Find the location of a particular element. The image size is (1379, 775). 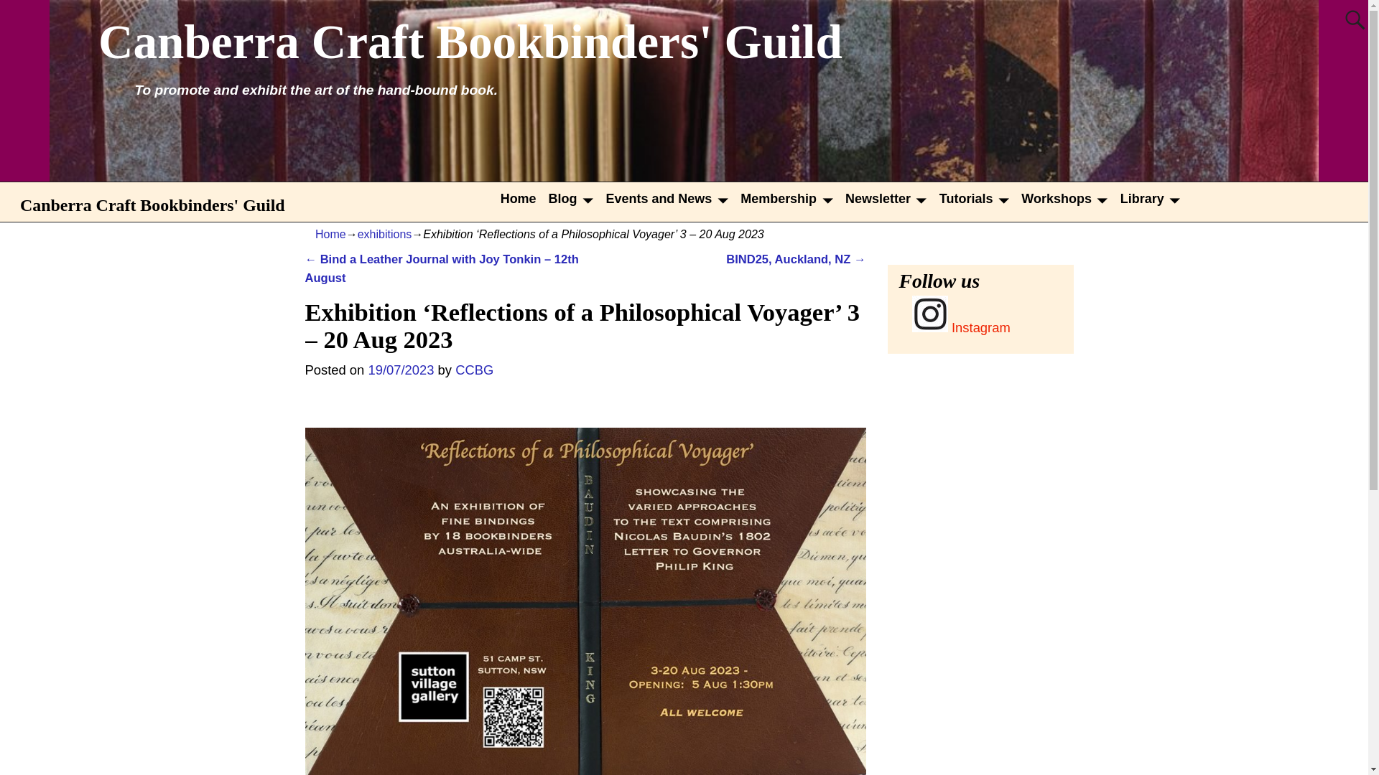

Home is located at coordinates (521, 198).